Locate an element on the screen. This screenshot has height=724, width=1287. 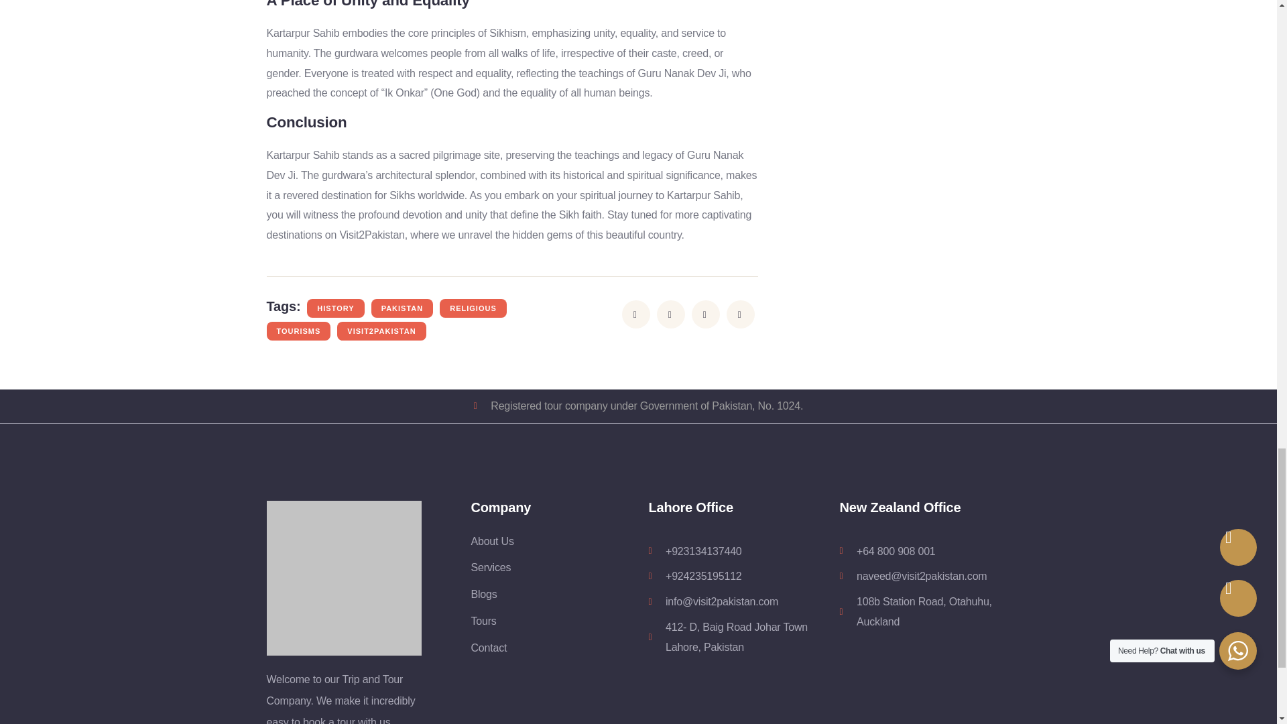
TOURISMS is located at coordinates (298, 330).